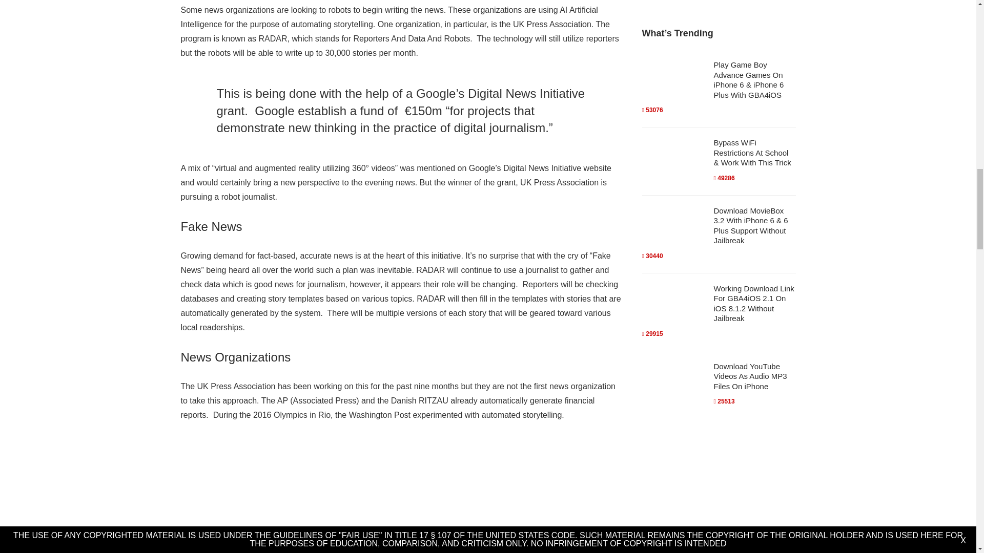  What do you see at coordinates (750, 376) in the screenshot?
I see `View Download YouTube Videos As Audio MP3 Files On iPhone` at bounding box center [750, 376].